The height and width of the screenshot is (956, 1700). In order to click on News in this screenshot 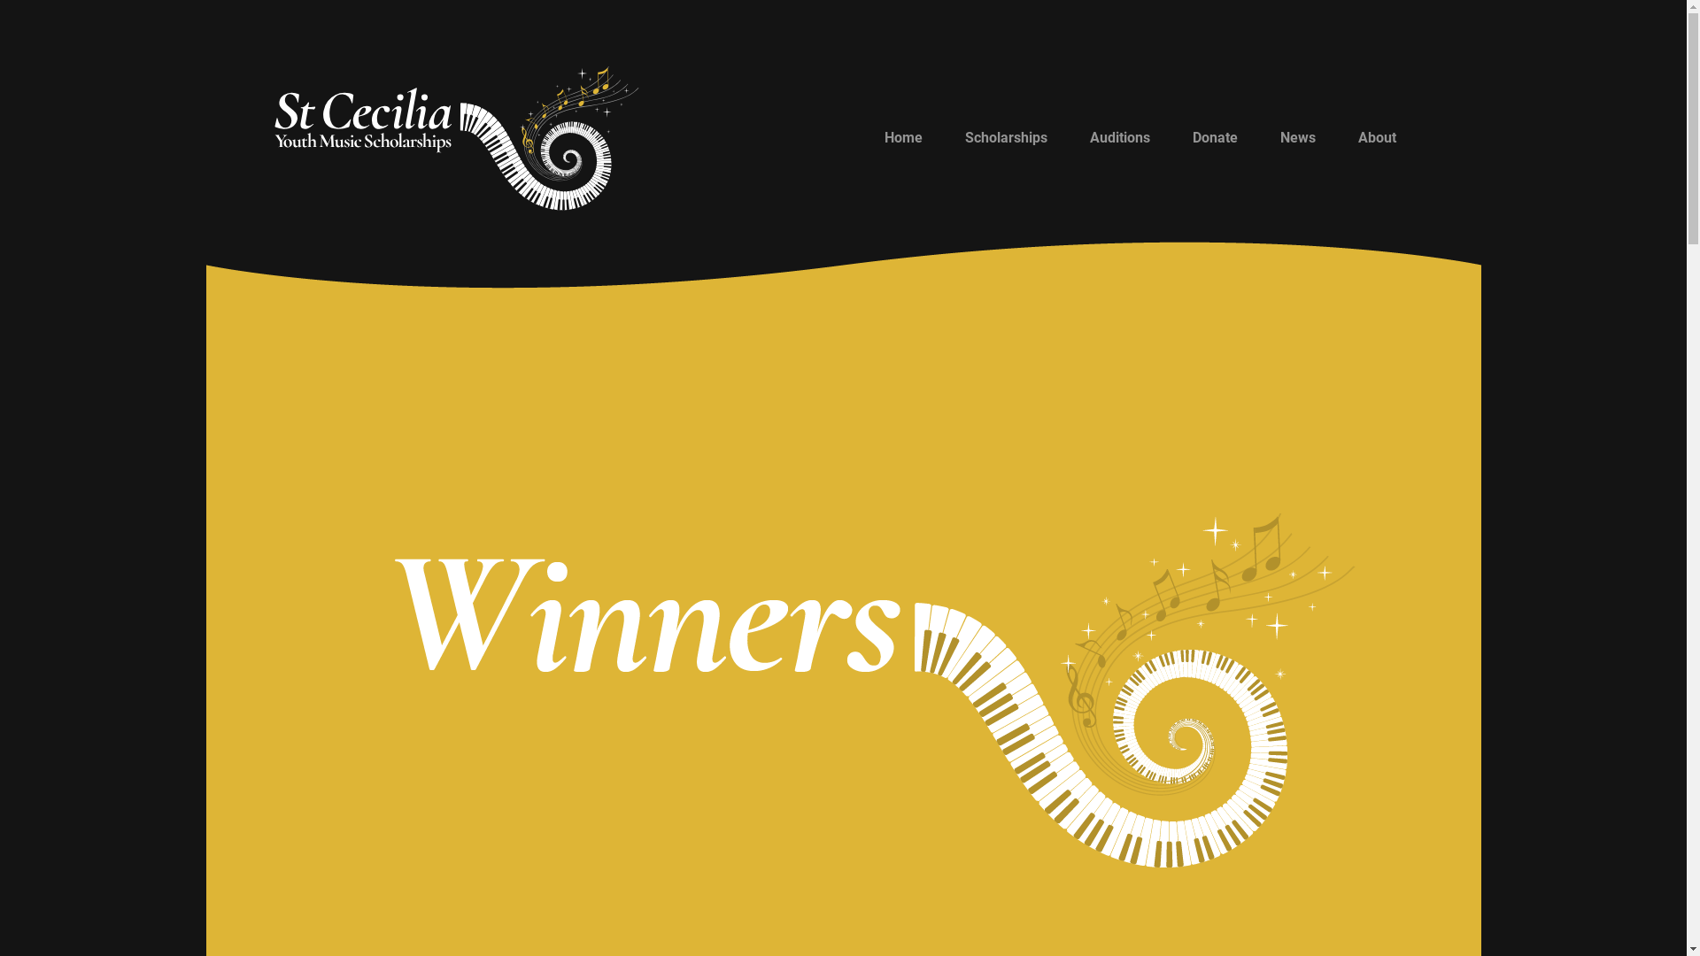, I will do `click(1298, 138)`.